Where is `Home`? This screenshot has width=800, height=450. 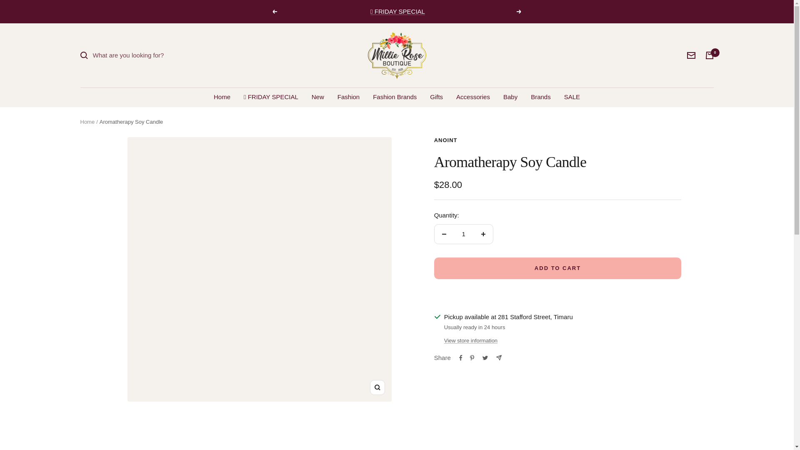 Home is located at coordinates (222, 97).